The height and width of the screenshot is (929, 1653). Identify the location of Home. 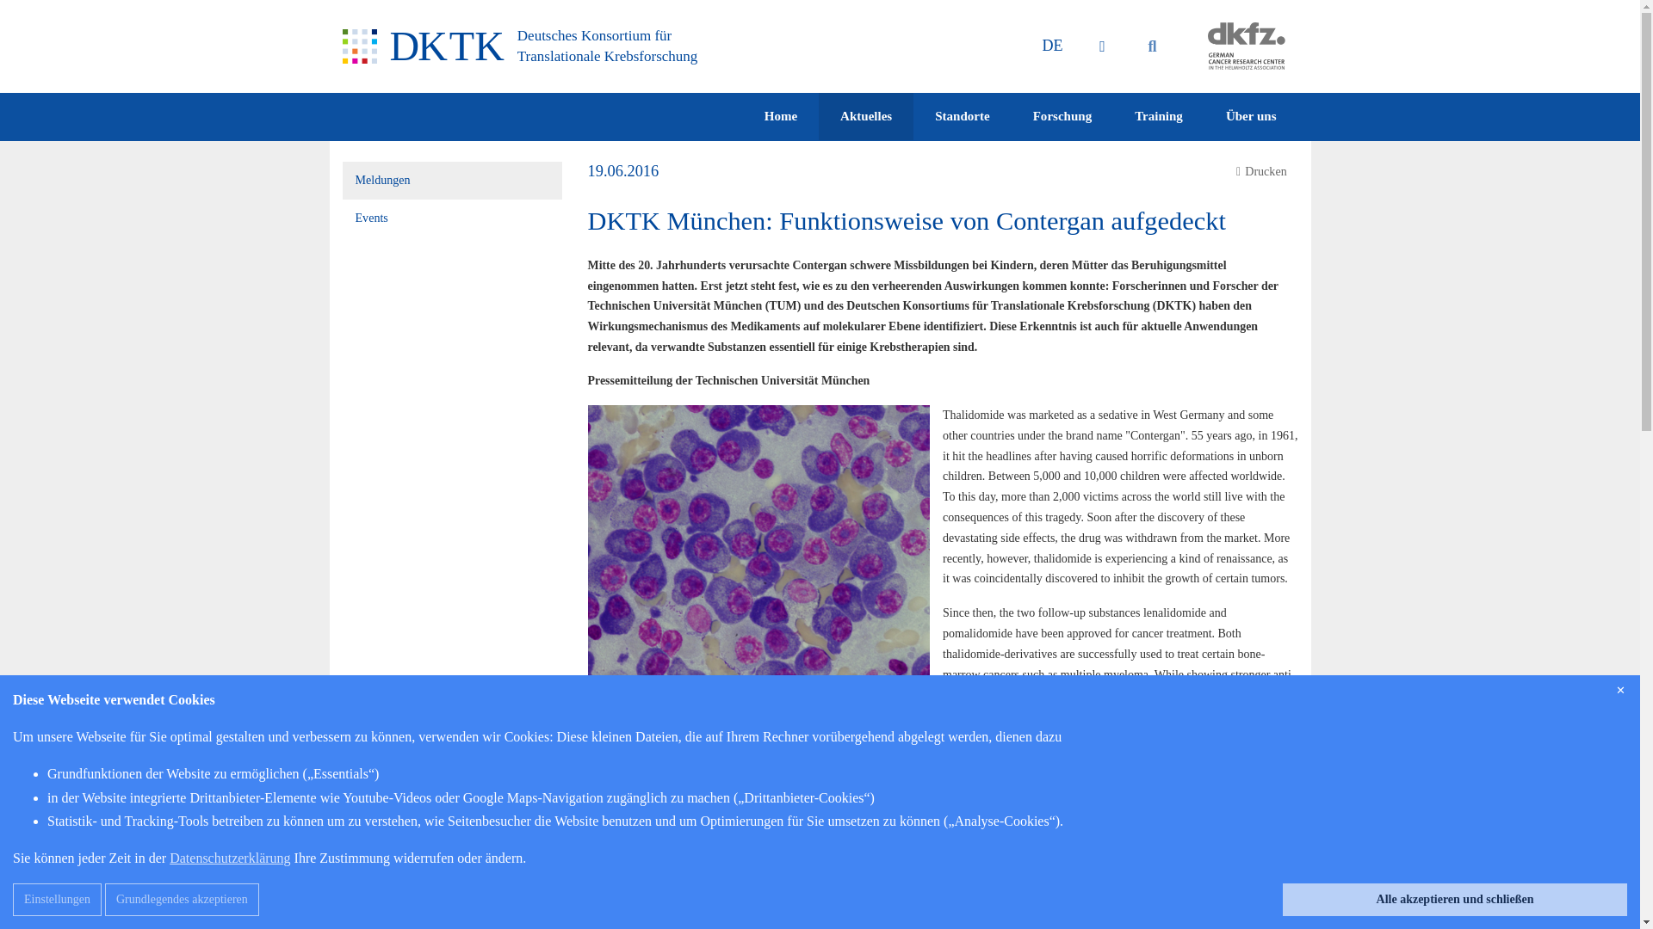
(780, 117).